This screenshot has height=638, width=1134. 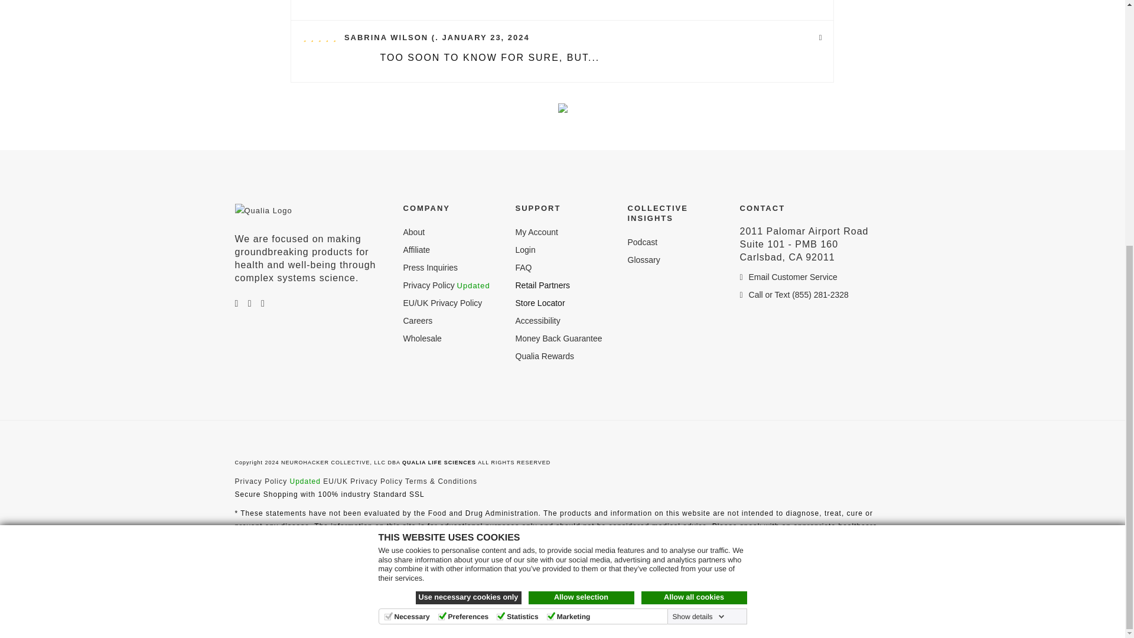 What do you see at coordinates (469, 203) in the screenshot?
I see `Use necessary cookies only` at bounding box center [469, 203].